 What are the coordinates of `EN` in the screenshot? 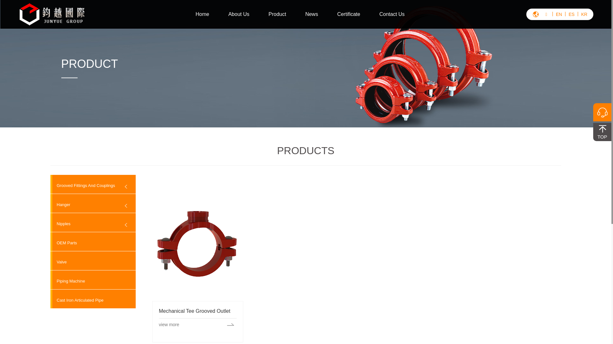 It's located at (559, 14).